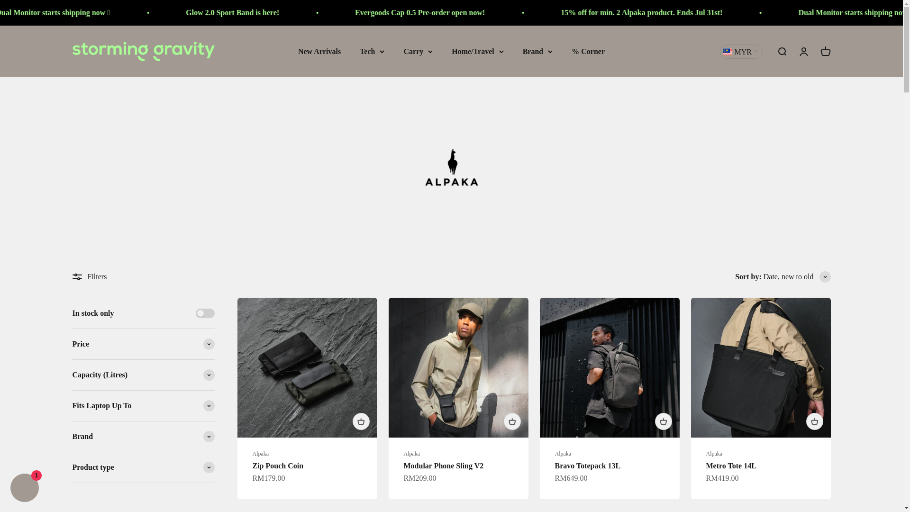 This screenshot has width=910, height=512. Describe the element at coordinates (25, 489) in the screenshot. I see `Shopify online store chat` at that location.